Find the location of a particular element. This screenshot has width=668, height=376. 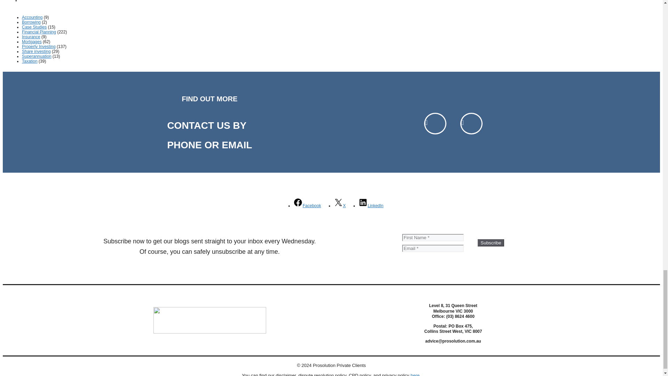

Accounting is located at coordinates (32, 17).